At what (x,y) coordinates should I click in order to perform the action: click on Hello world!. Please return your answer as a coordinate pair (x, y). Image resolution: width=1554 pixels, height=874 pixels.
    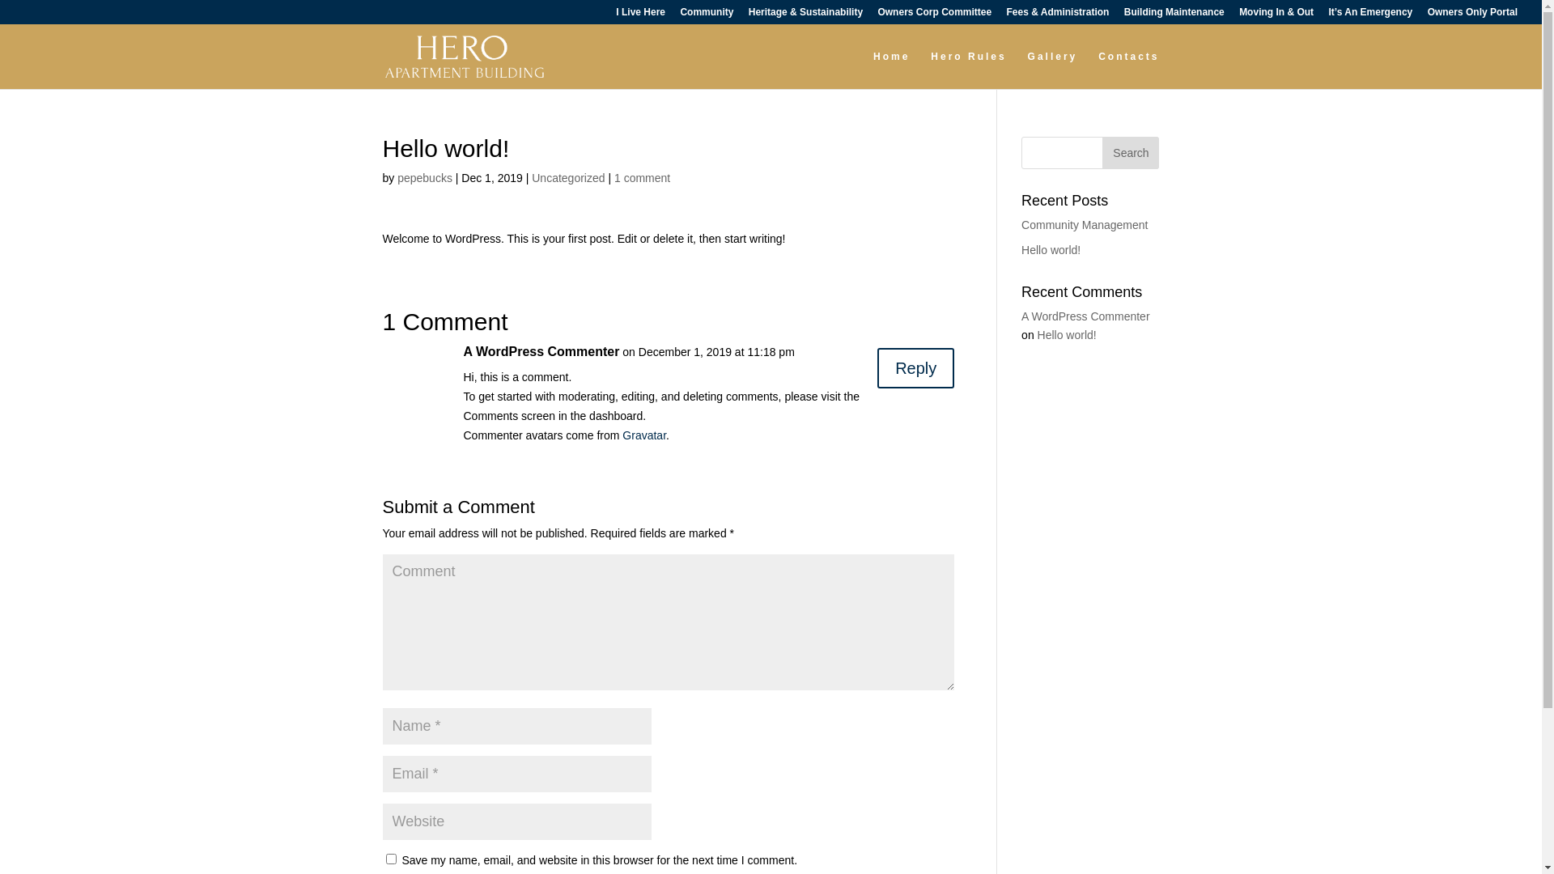
    Looking at the image, I should click on (1067, 335).